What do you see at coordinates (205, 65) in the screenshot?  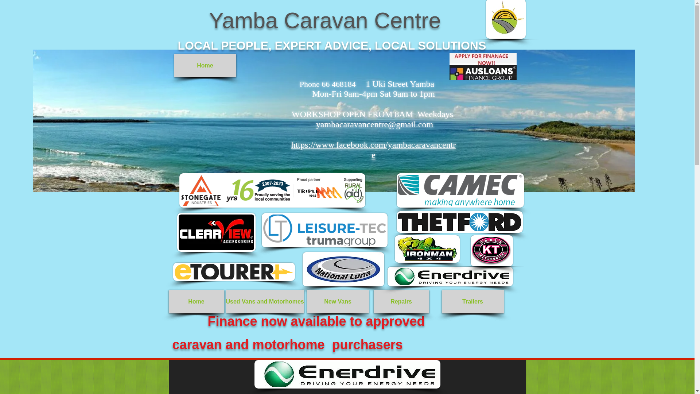 I see `Home` at bounding box center [205, 65].